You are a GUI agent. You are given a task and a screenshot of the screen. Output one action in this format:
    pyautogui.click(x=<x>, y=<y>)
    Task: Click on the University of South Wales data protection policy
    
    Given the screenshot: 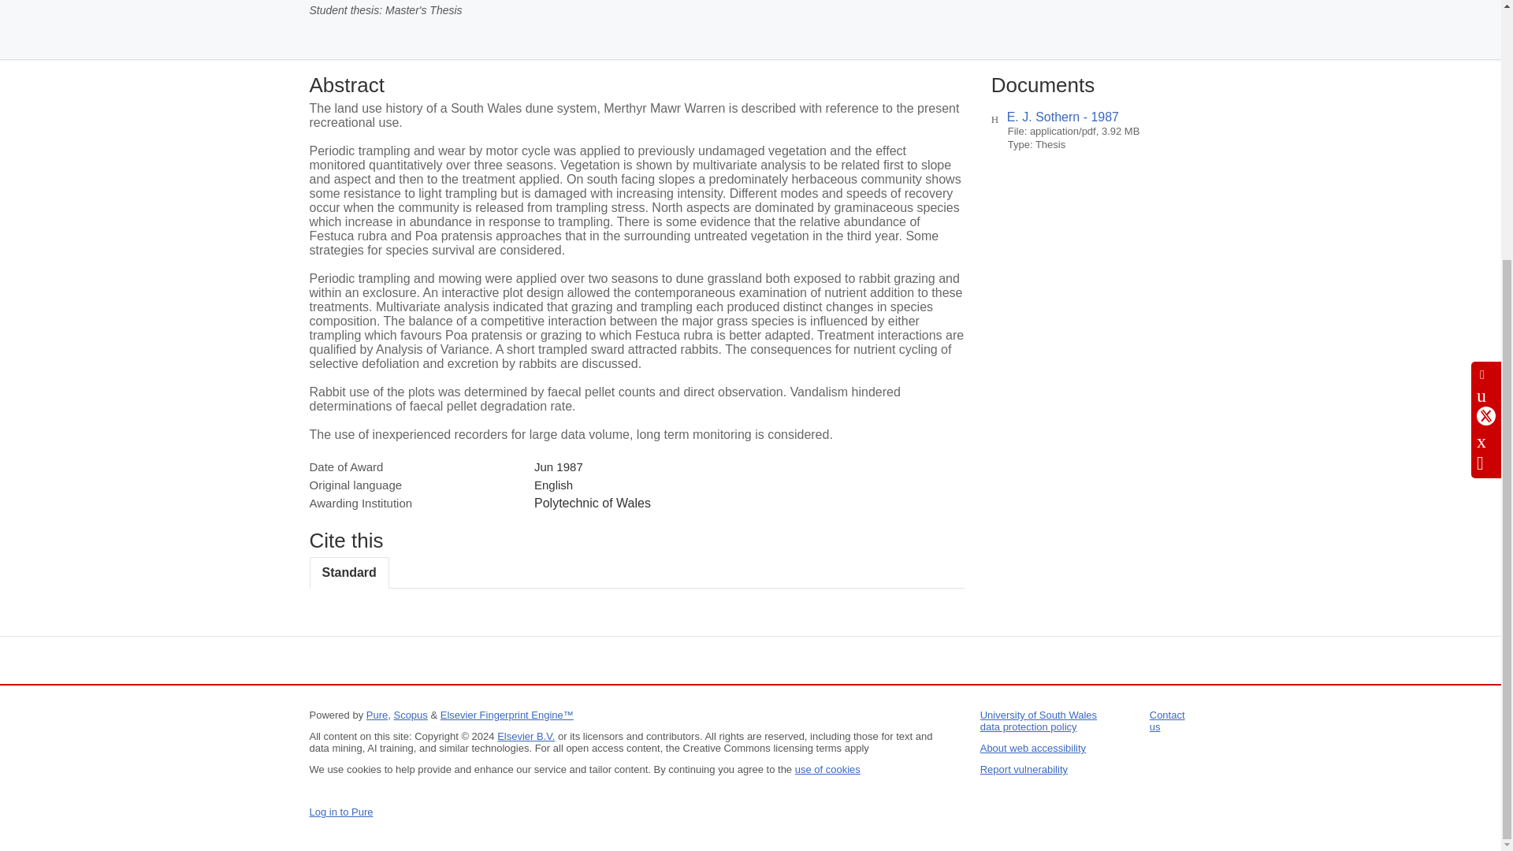 What is the action you would take?
    pyautogui.click(x=1039, y=720)
    